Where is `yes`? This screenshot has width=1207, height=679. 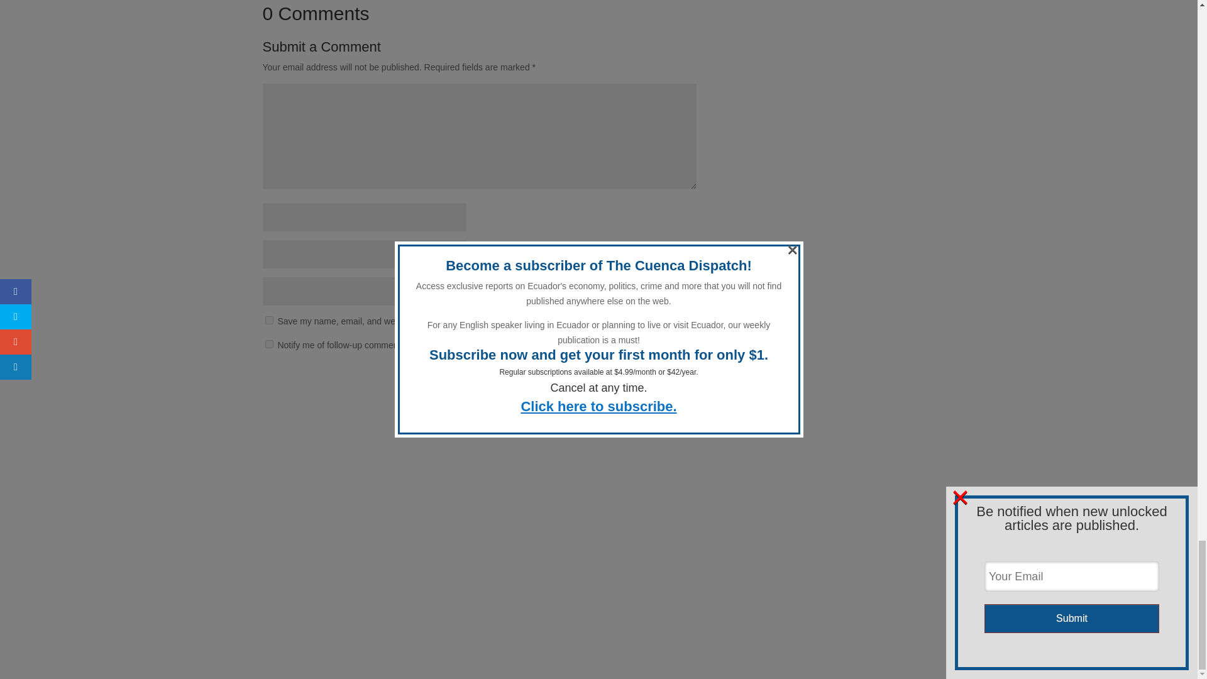
yes is located at coordinates (269, 321).